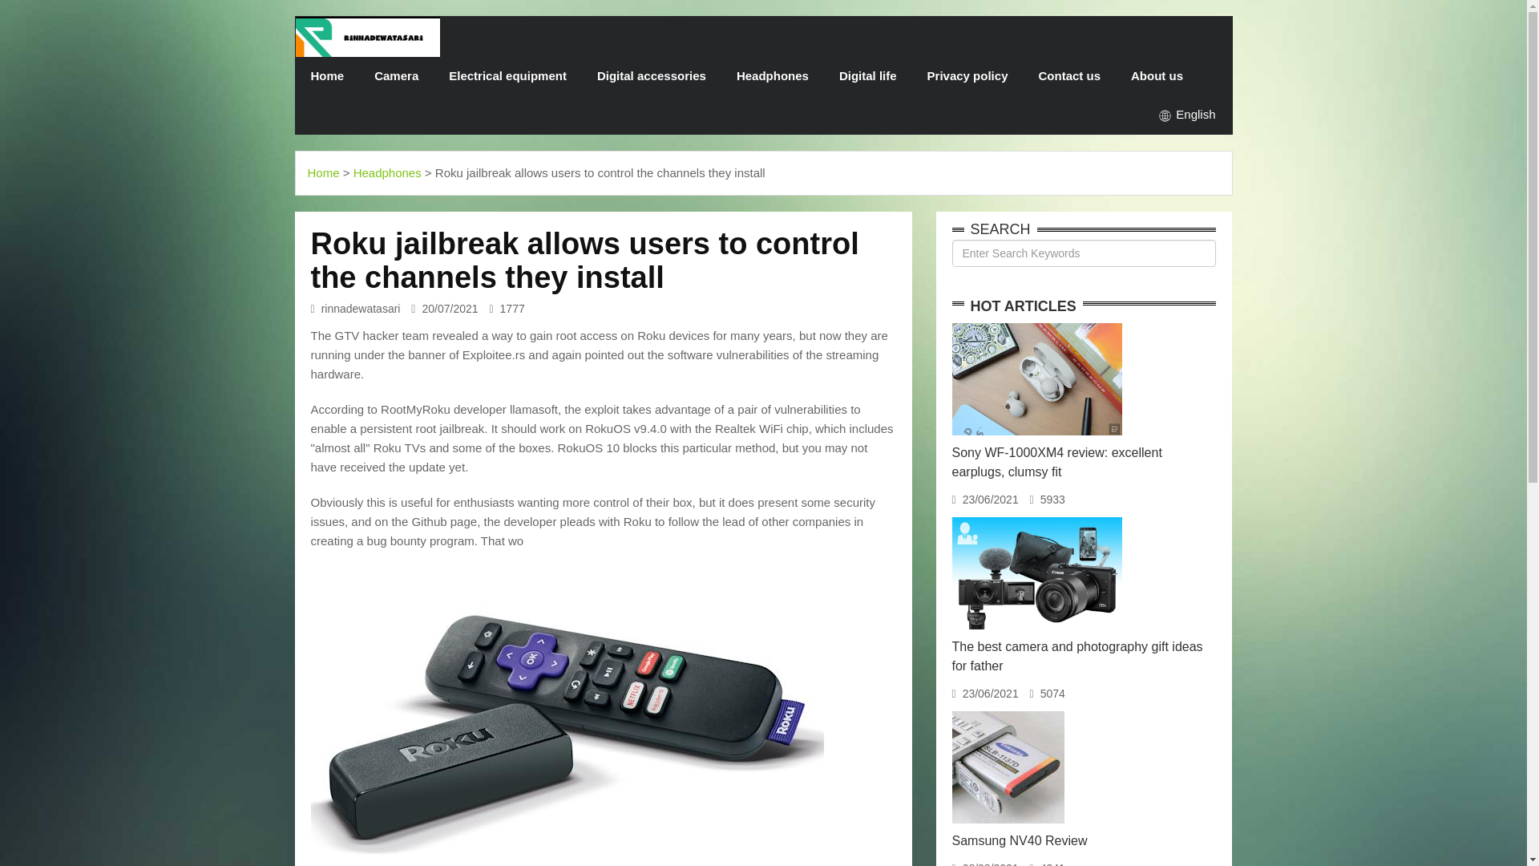  Describe the element at coordinates (507, 75) in the screenshot. I see `Electrical equipment` at that location.